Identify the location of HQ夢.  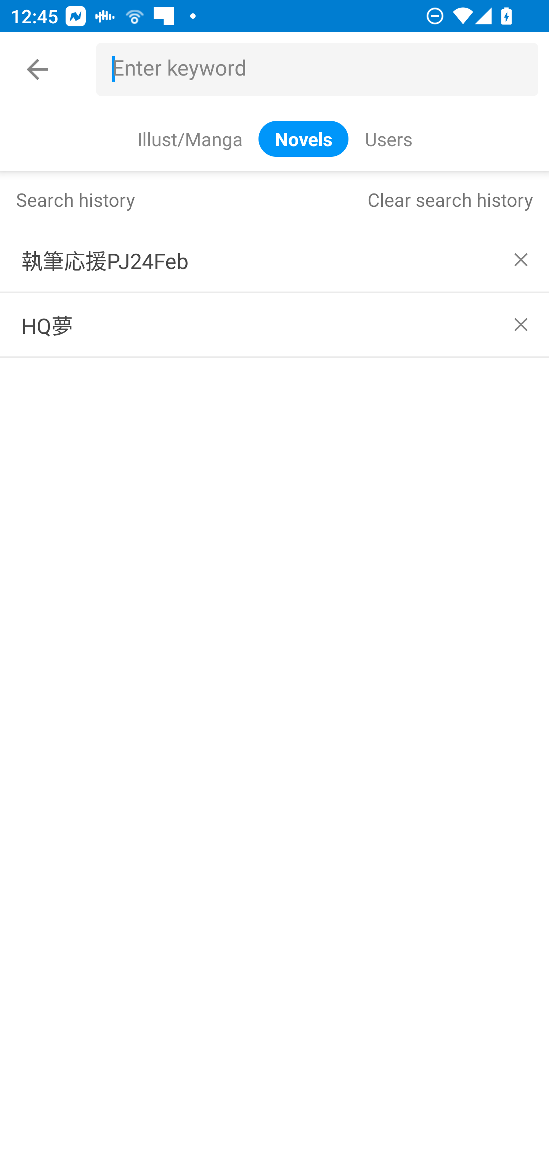
(274, 325).